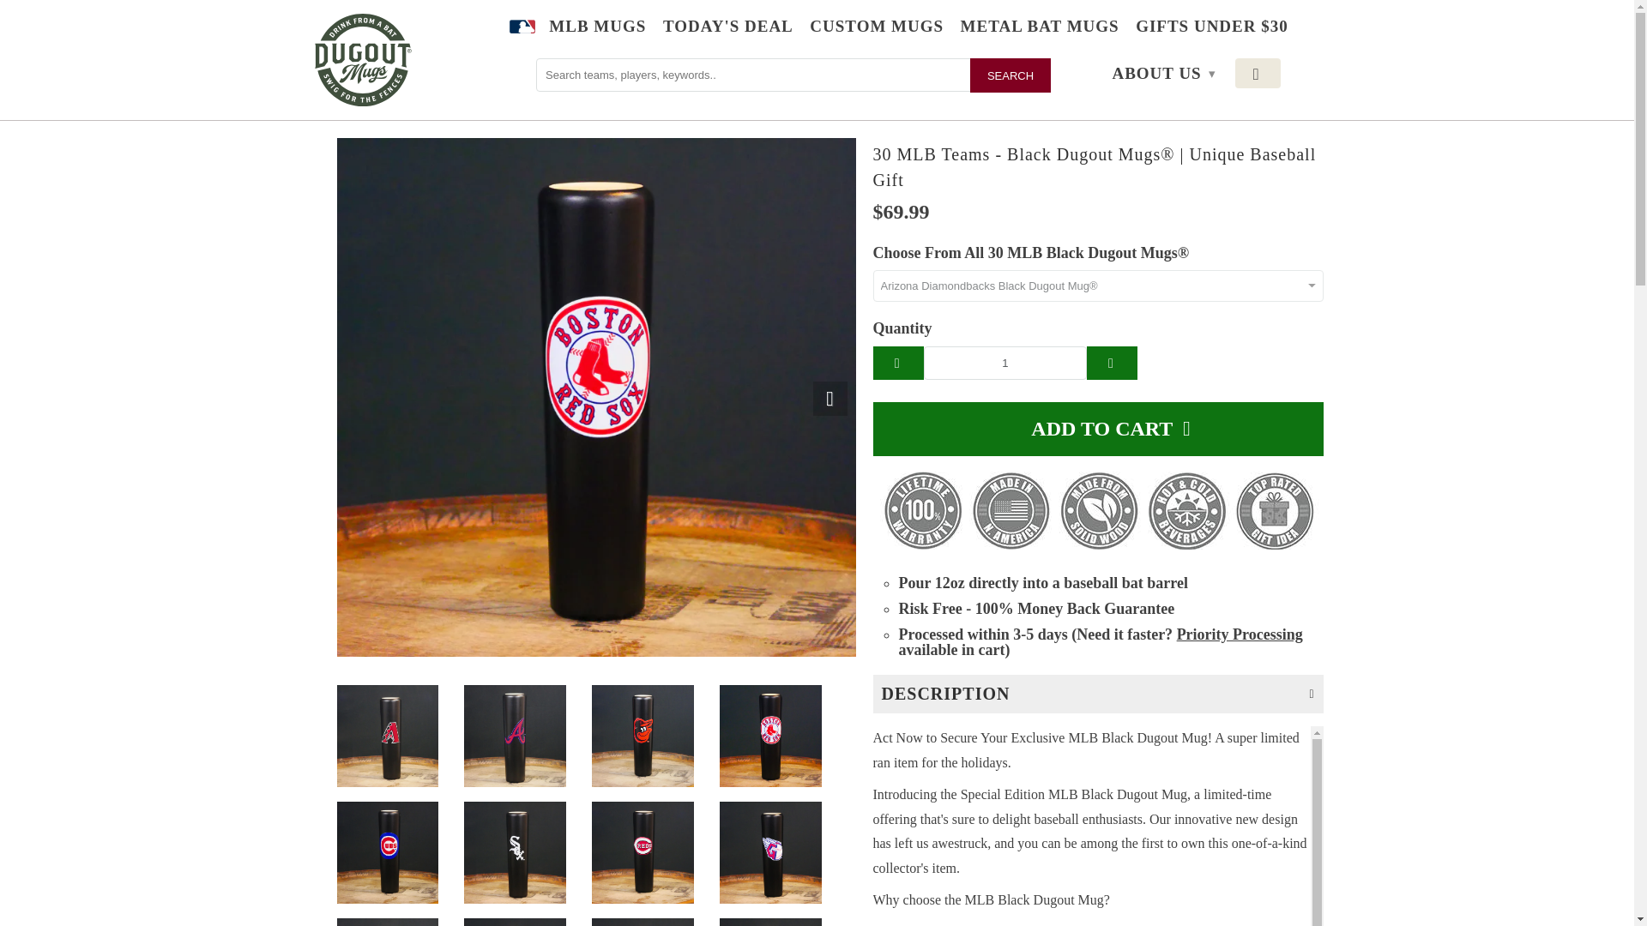 Image resolution: width=1647 pixels, height=926 pixels. I want to click on search, so click(1010, 75).